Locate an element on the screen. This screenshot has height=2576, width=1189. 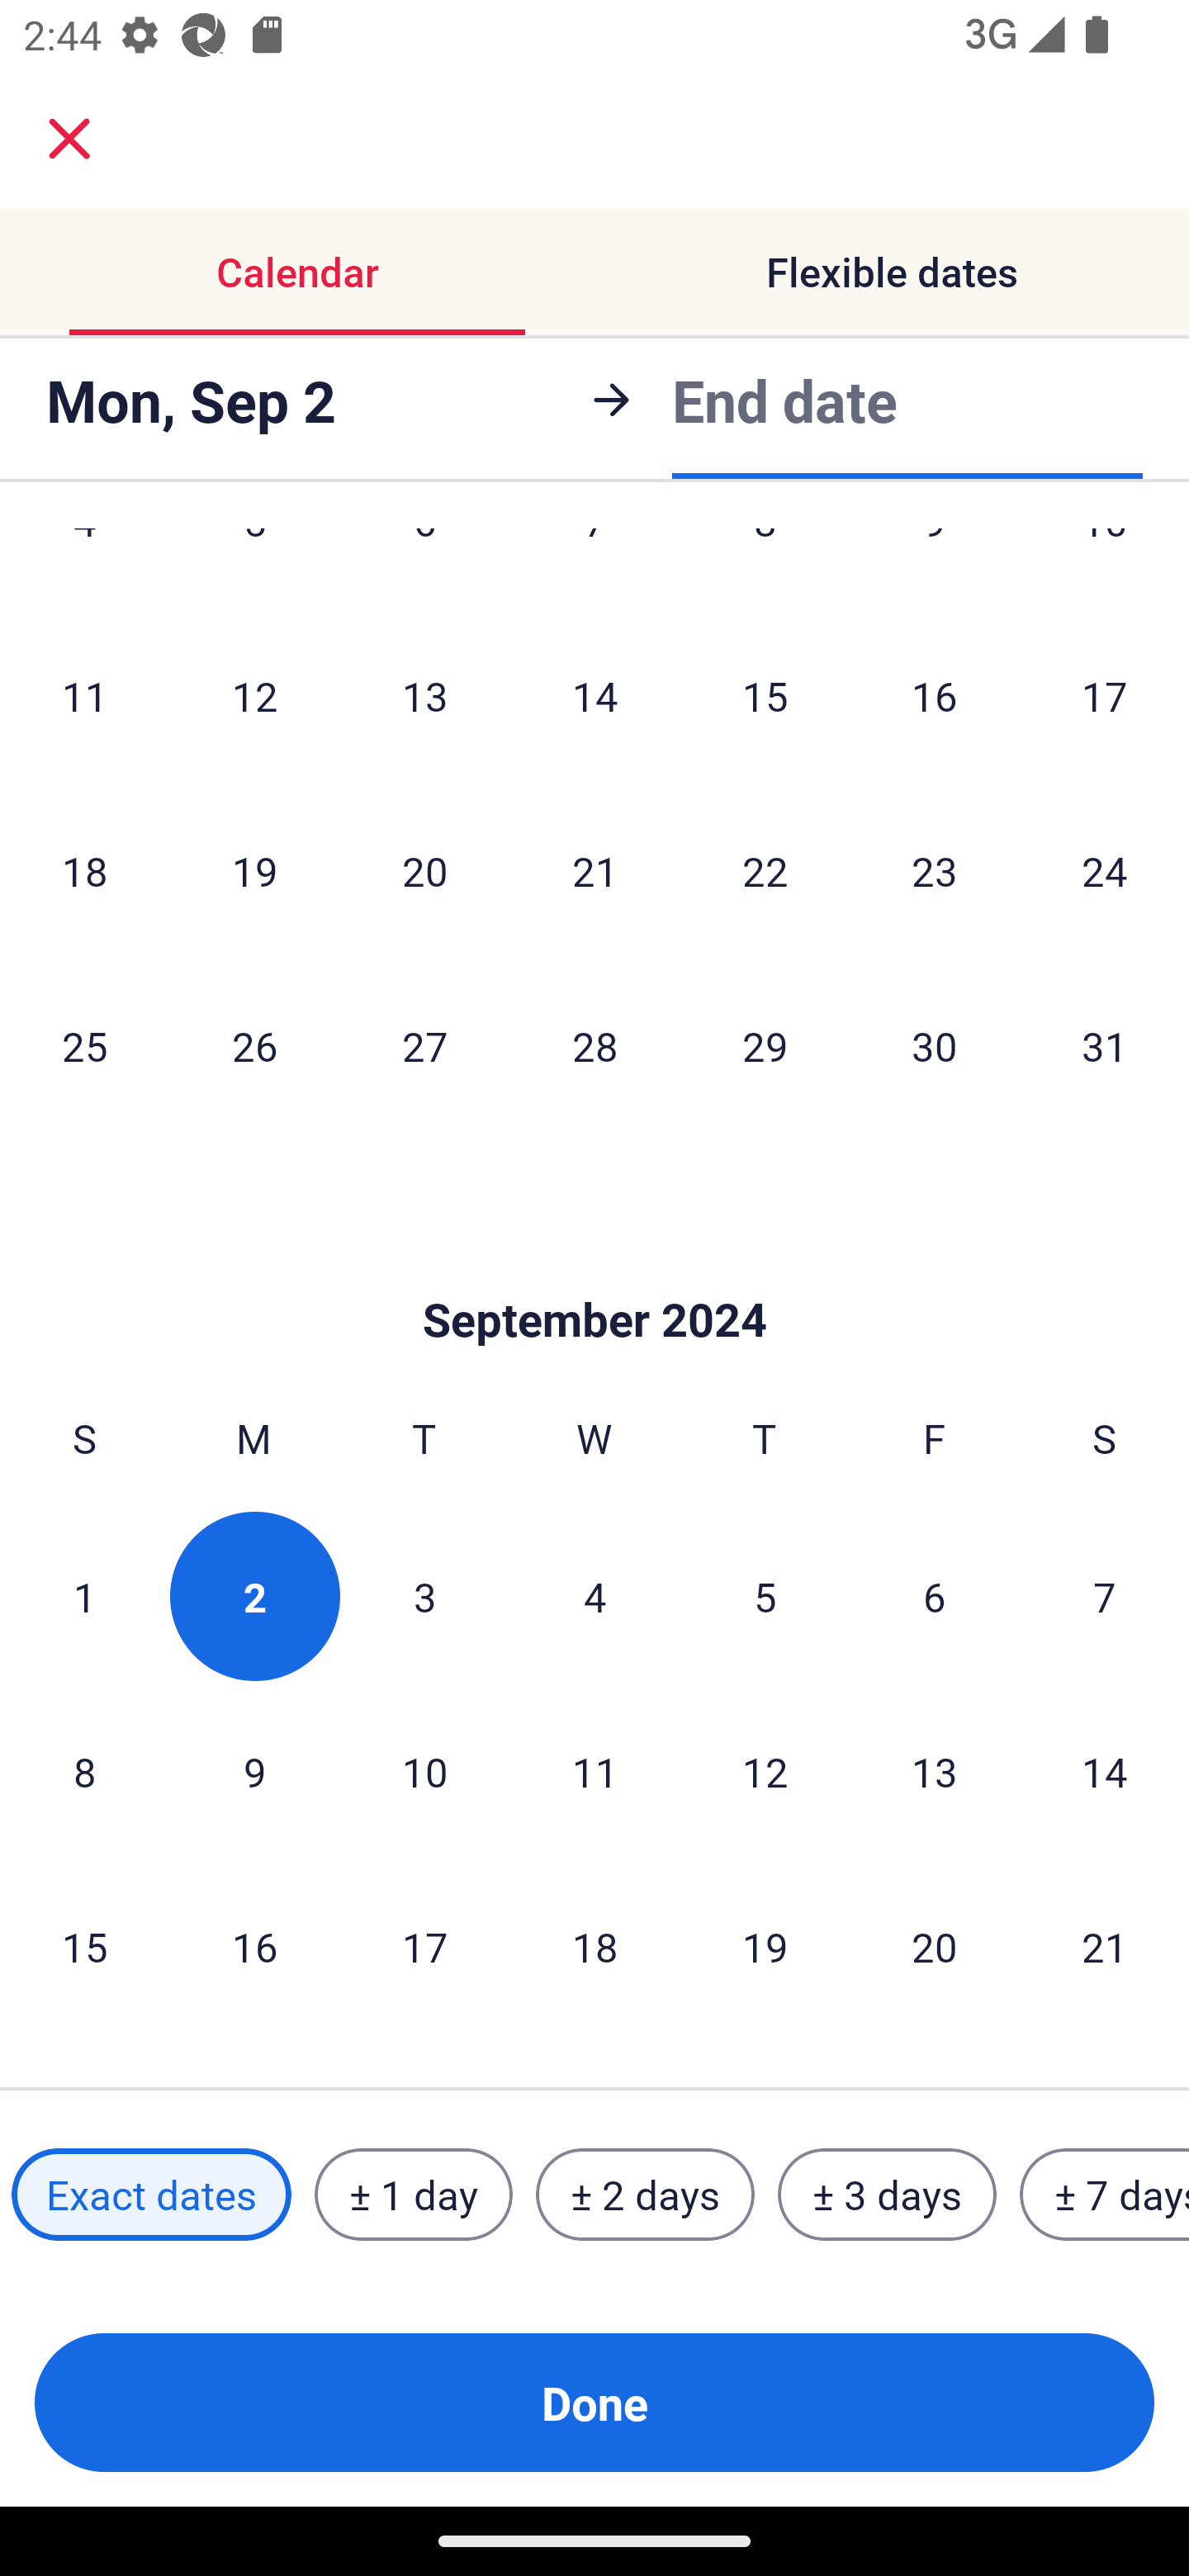
26 Monday, August 26, 2024 is located at coordinates (254, 1045).